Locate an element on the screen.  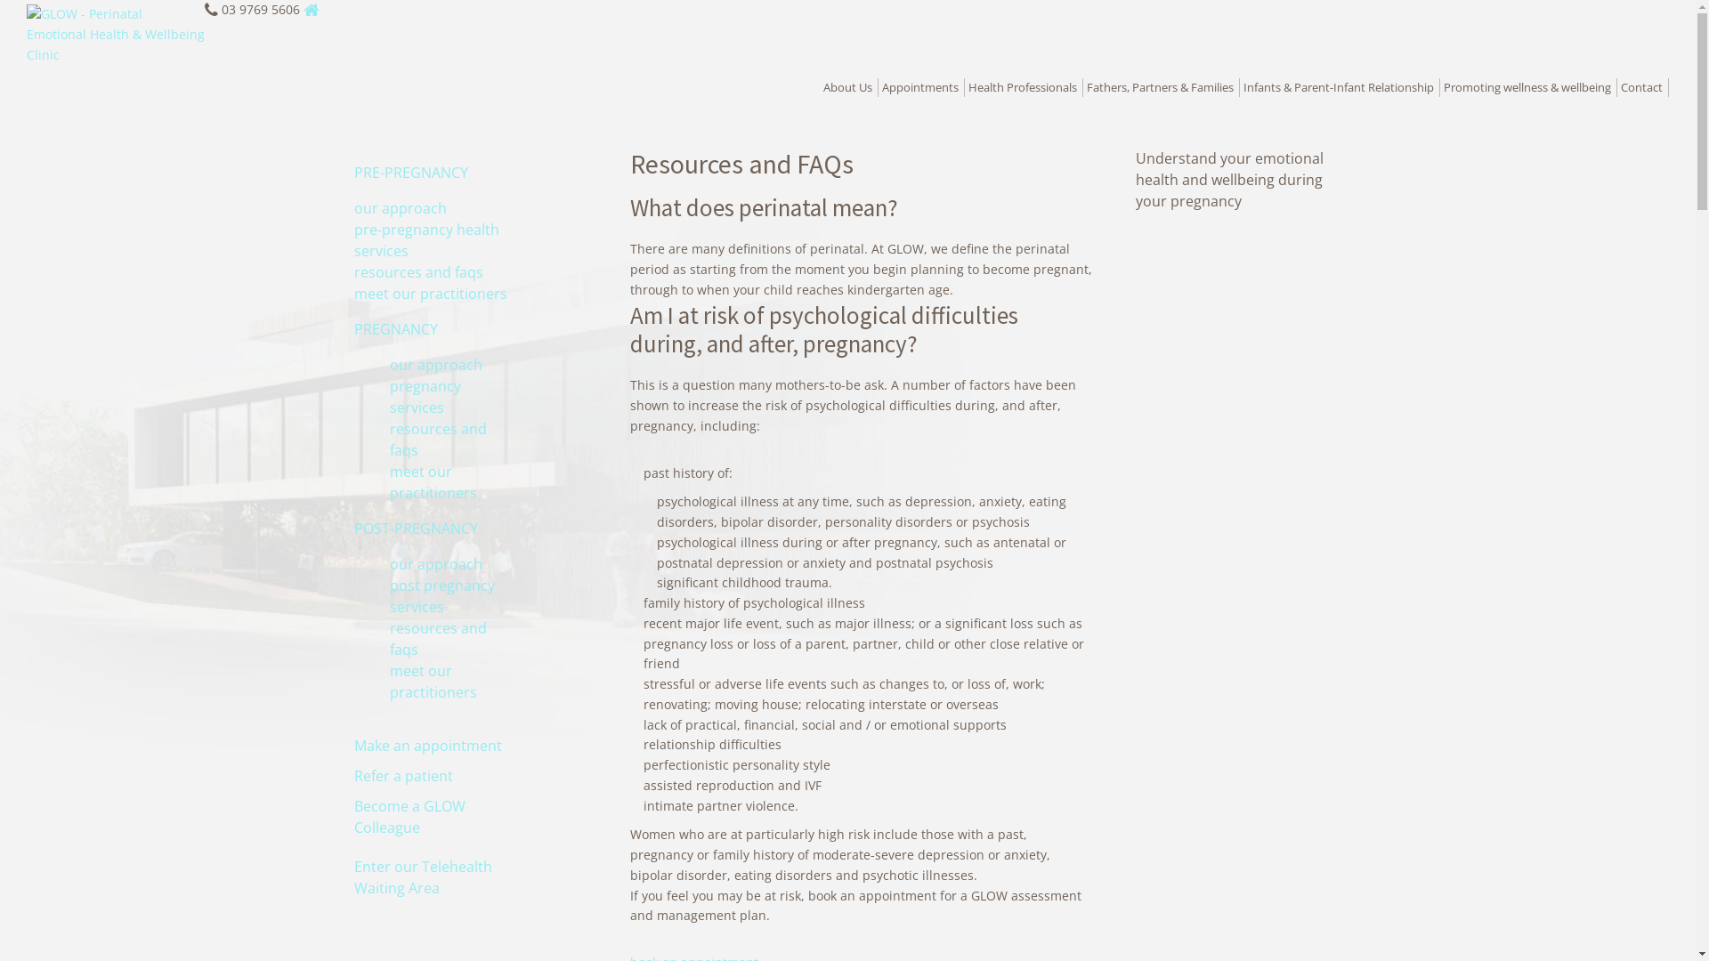
About Us is located at coordinates (851, 87).